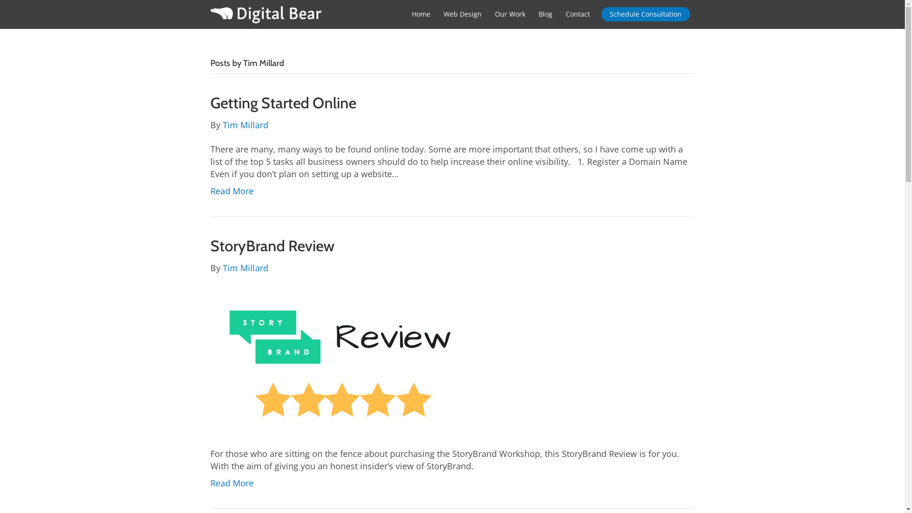  Describe the element at coordinates (578, 14) in the screenshot. I see `Contact` at that location.